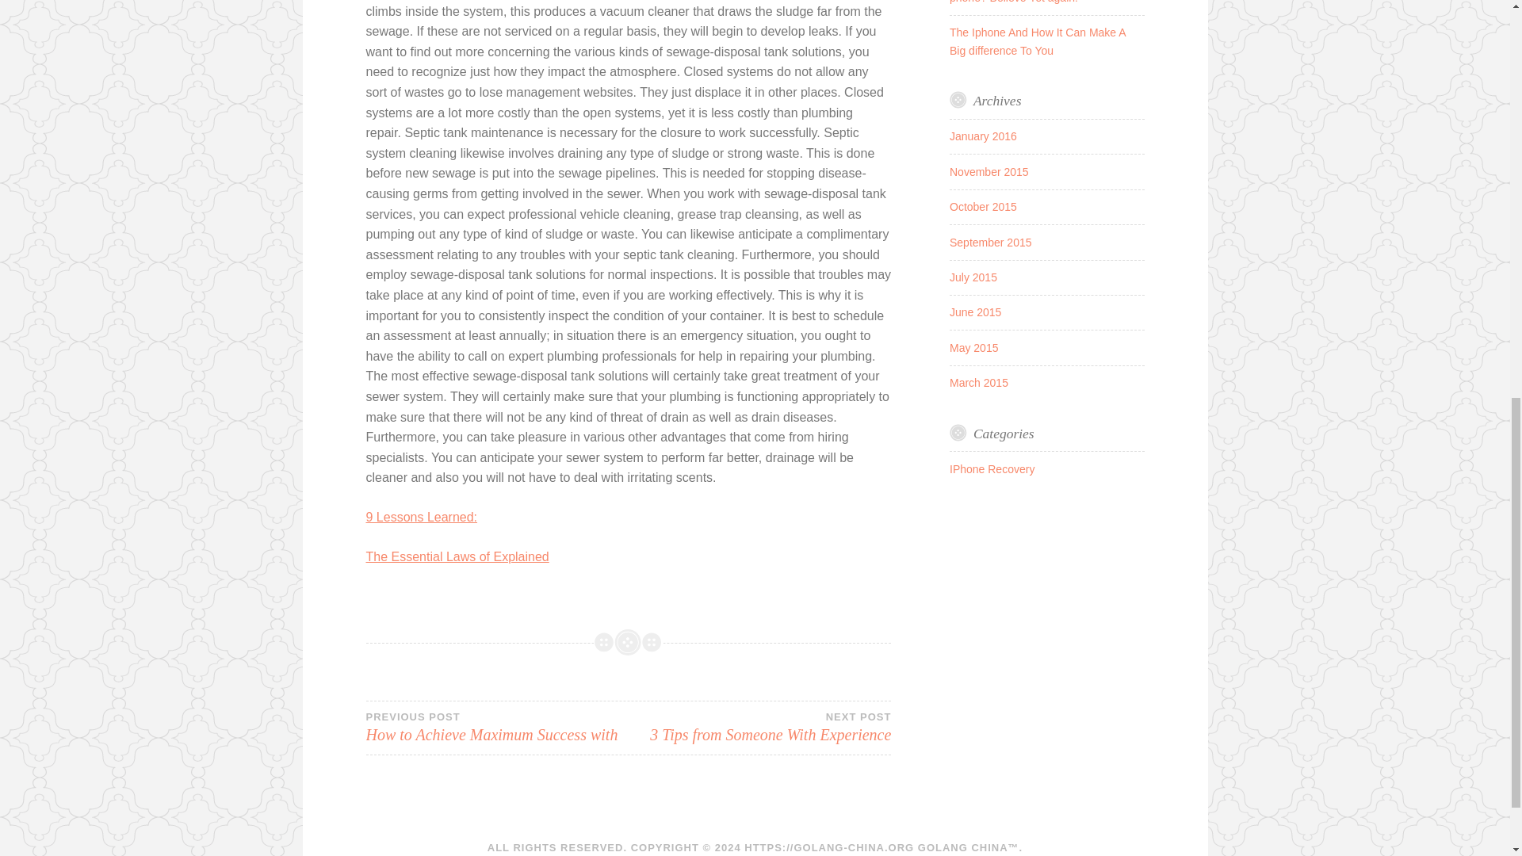 The width and height of the screenshot is (1522, 856). What do you see at coordinates (978, 383) in the screenshot?
I see `March 2015` at bounding box center [978, 383].